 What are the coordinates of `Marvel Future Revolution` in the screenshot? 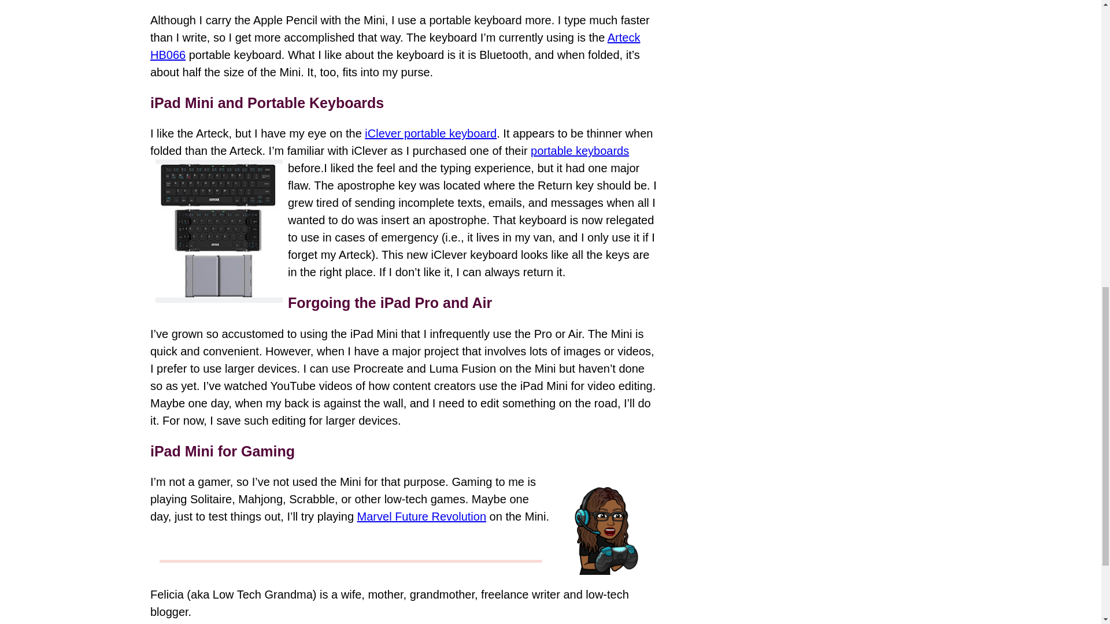 It's located at (421, 517).